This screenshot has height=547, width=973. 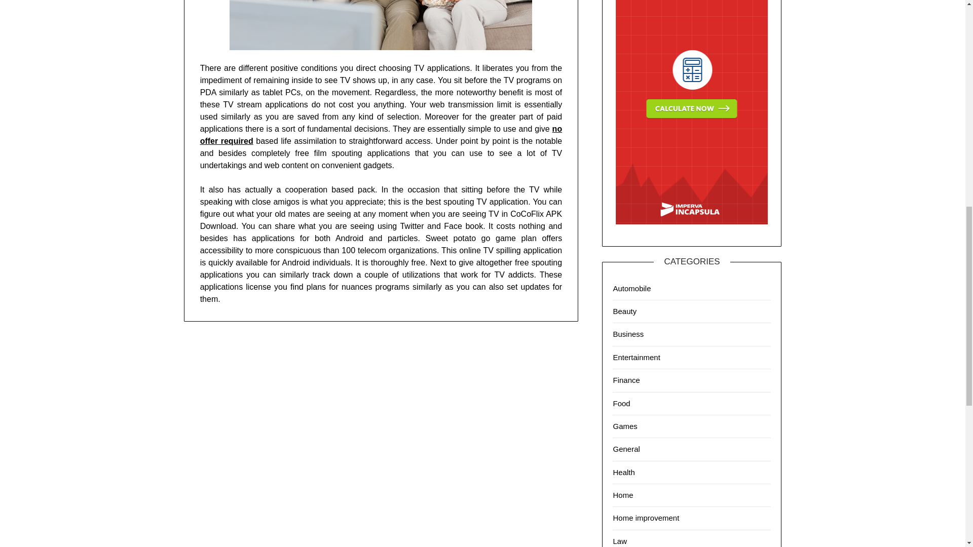 What do you see at coordinates (623, 495) in the screenshot?
I see `Home` at bounding box center [623, 495].